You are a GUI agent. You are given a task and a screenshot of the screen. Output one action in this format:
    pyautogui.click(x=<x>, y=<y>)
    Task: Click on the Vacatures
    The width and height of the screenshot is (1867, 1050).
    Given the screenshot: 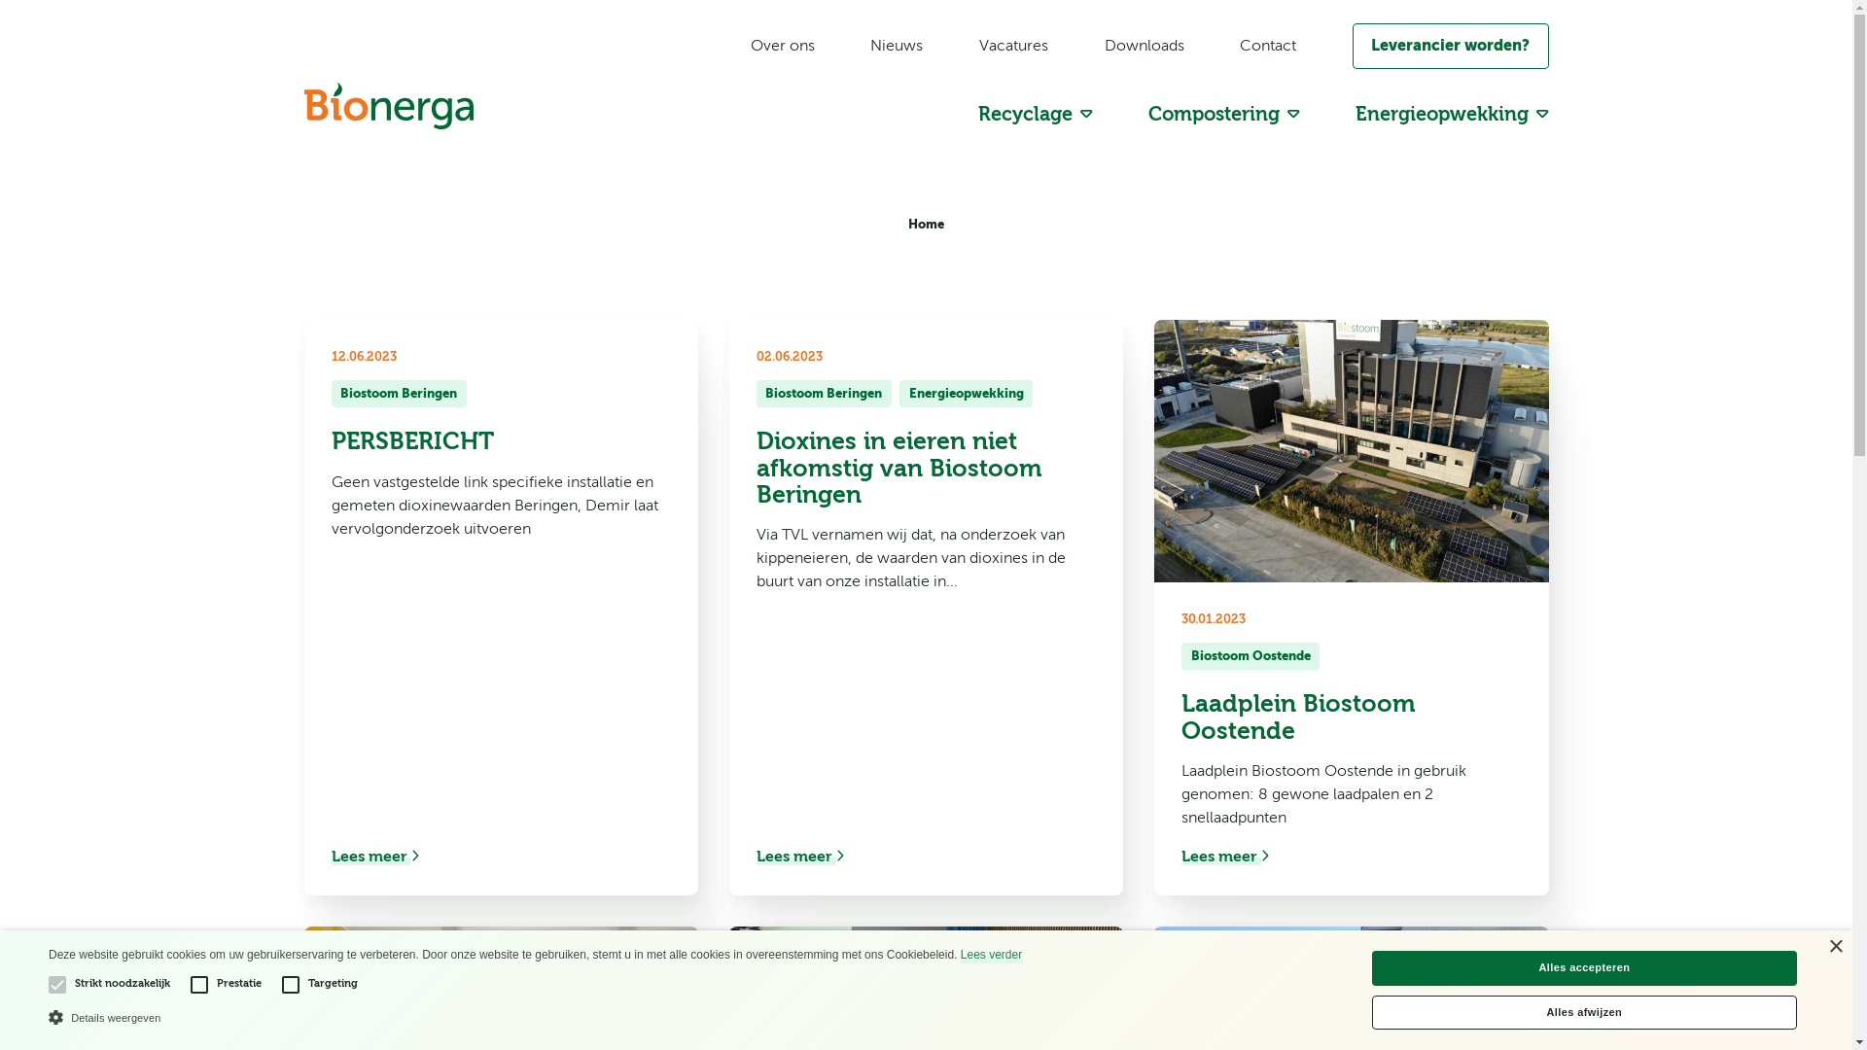 What is the action you would take?
    pyautogui.click(x=1013, y=46)
    